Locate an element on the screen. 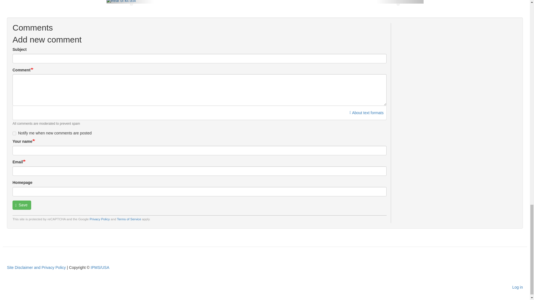  Rear of kit box is located at coordinates (121, 1).